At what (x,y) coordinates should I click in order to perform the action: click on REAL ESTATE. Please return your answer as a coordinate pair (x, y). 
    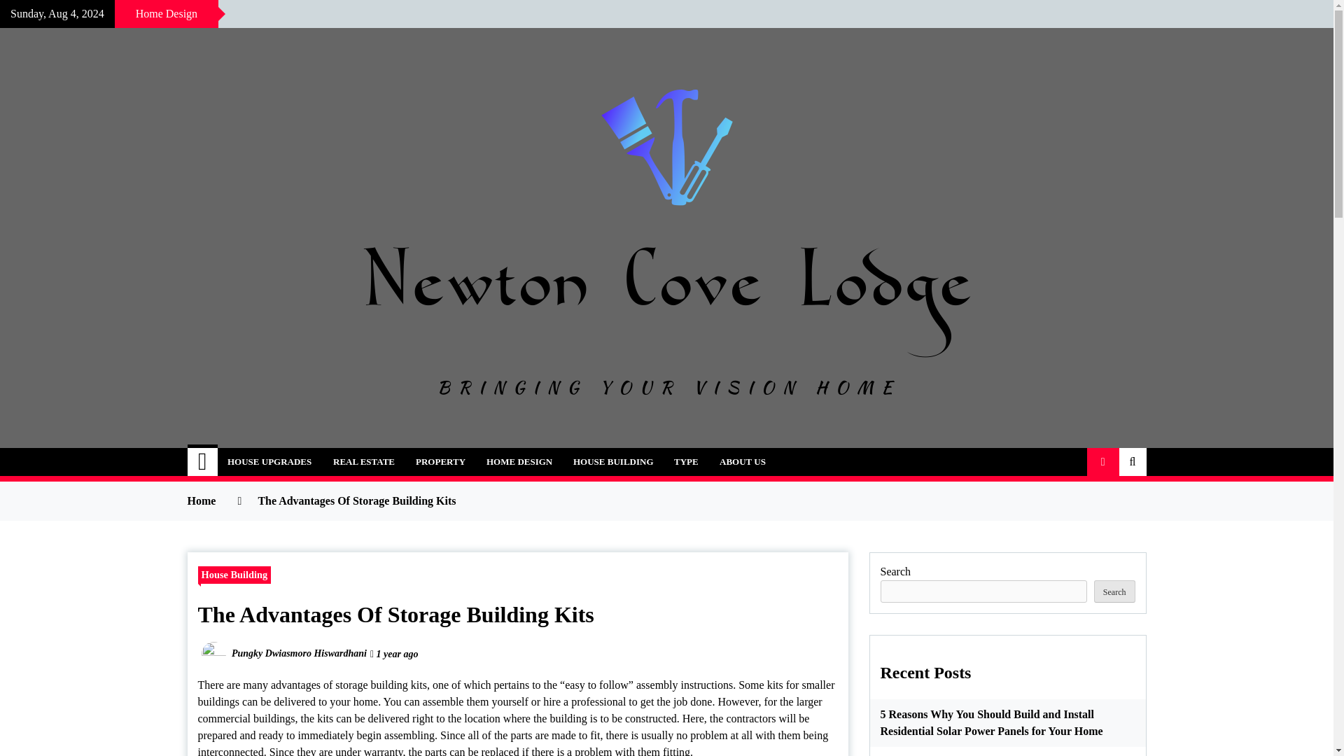
    Looking at the image, I should click on (364, 462).